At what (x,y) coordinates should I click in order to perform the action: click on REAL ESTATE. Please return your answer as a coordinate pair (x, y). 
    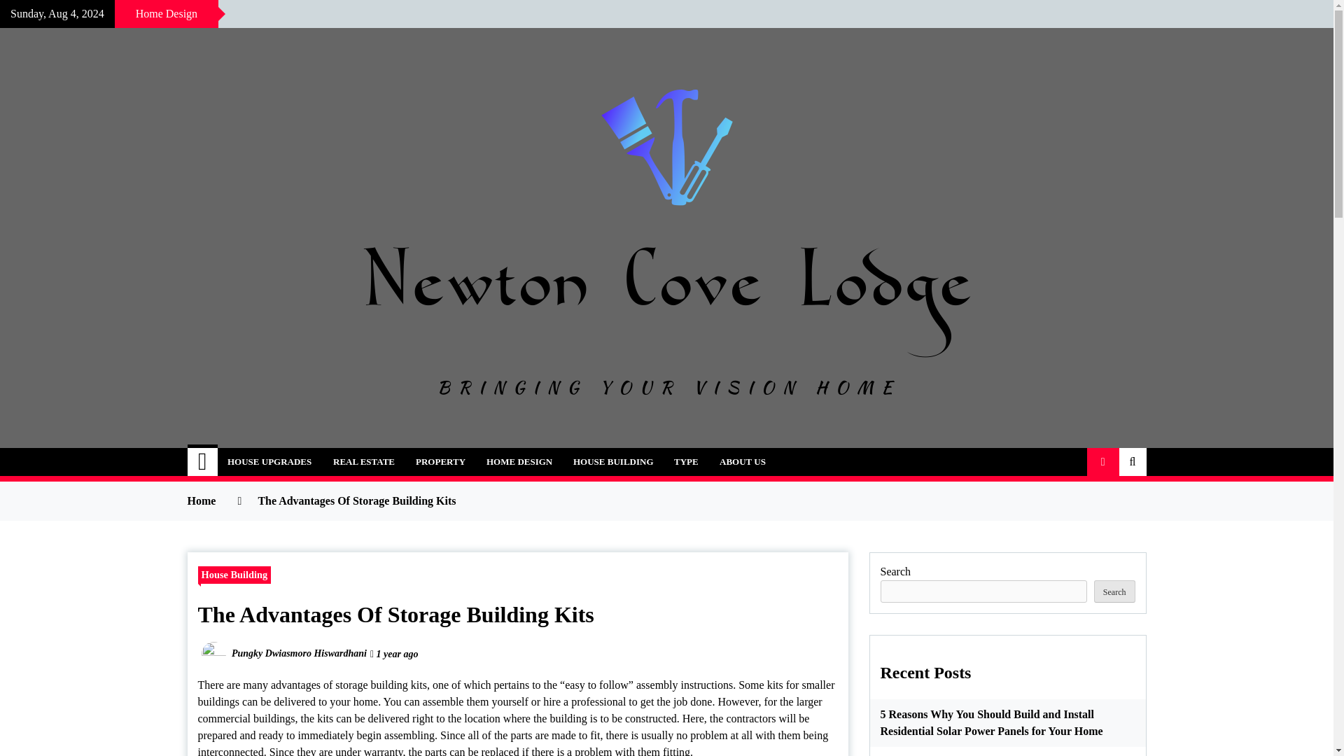
    Looking at the image, I should click on (364, 462).